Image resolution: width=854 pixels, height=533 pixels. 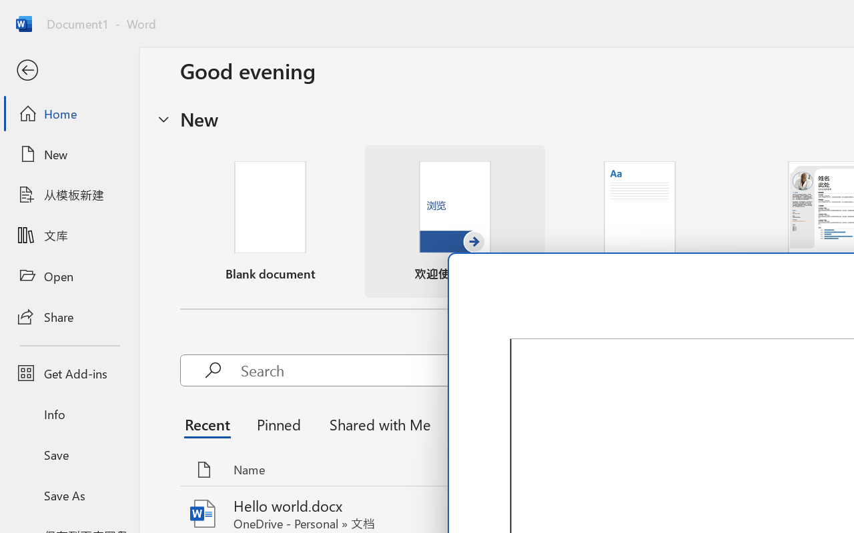 What do you see at coordinates (163, 119) in the screenshot?
I see `Hide or show region` at bounding box center [163, 119].